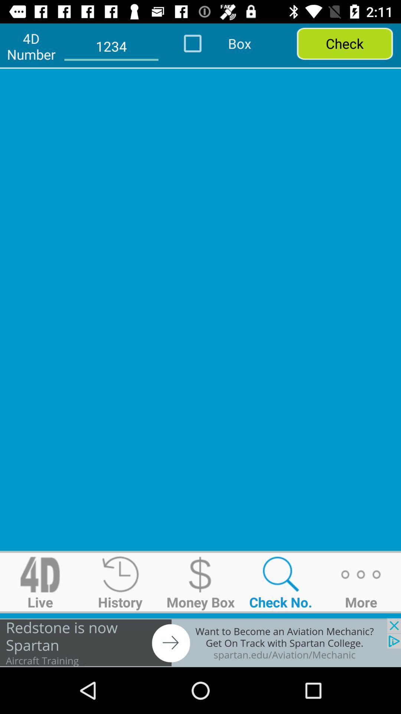 This screenshot has height=714, width=401. I want to click on click on more option, so click(361, 582).